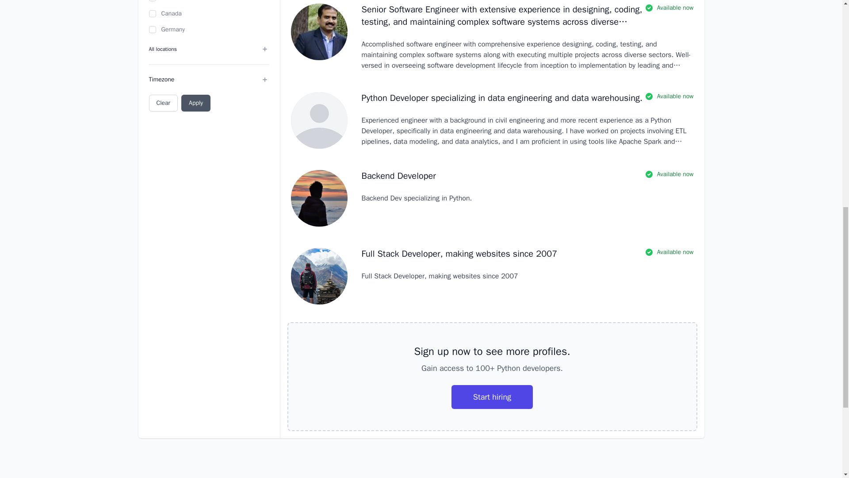 This screenshot has width=849, height=478. Describe the element at coordinates (196, 103) in the screenshot. I see `Apply` at that location.